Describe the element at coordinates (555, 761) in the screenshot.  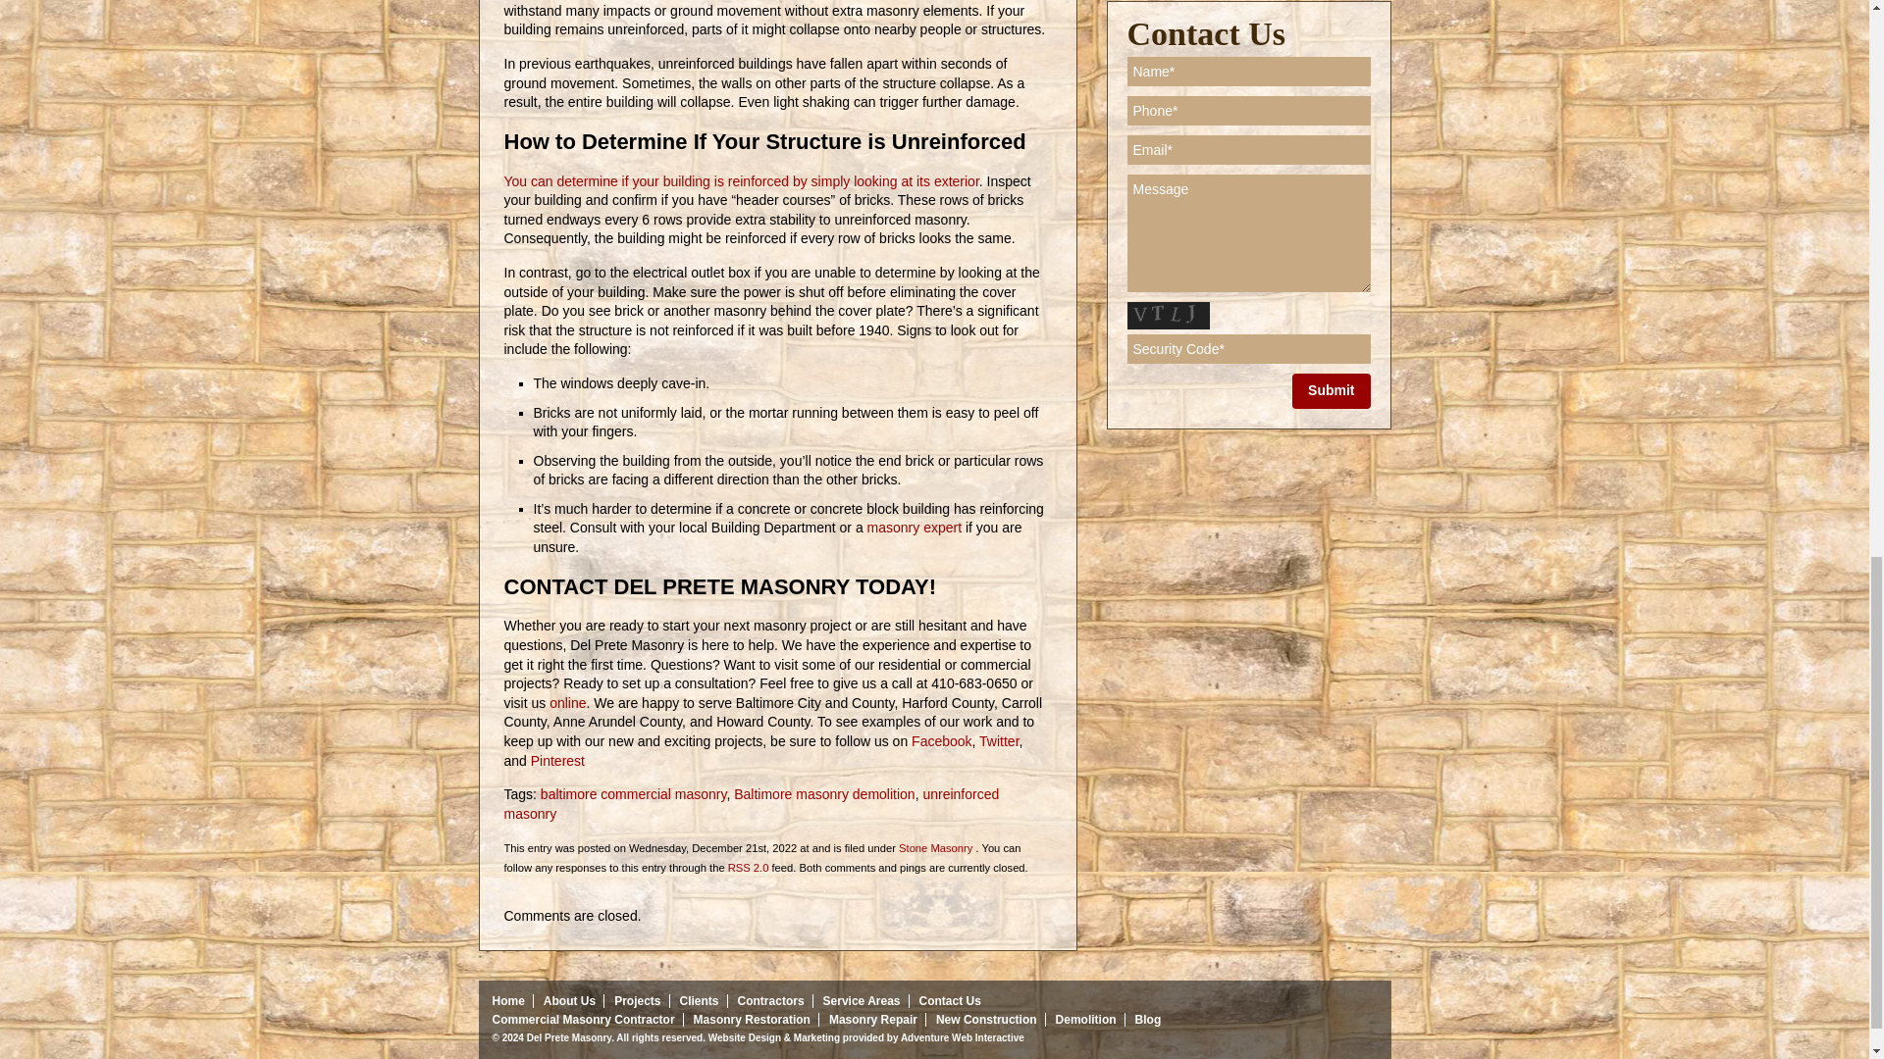
I see ` Pinterest` at that location.